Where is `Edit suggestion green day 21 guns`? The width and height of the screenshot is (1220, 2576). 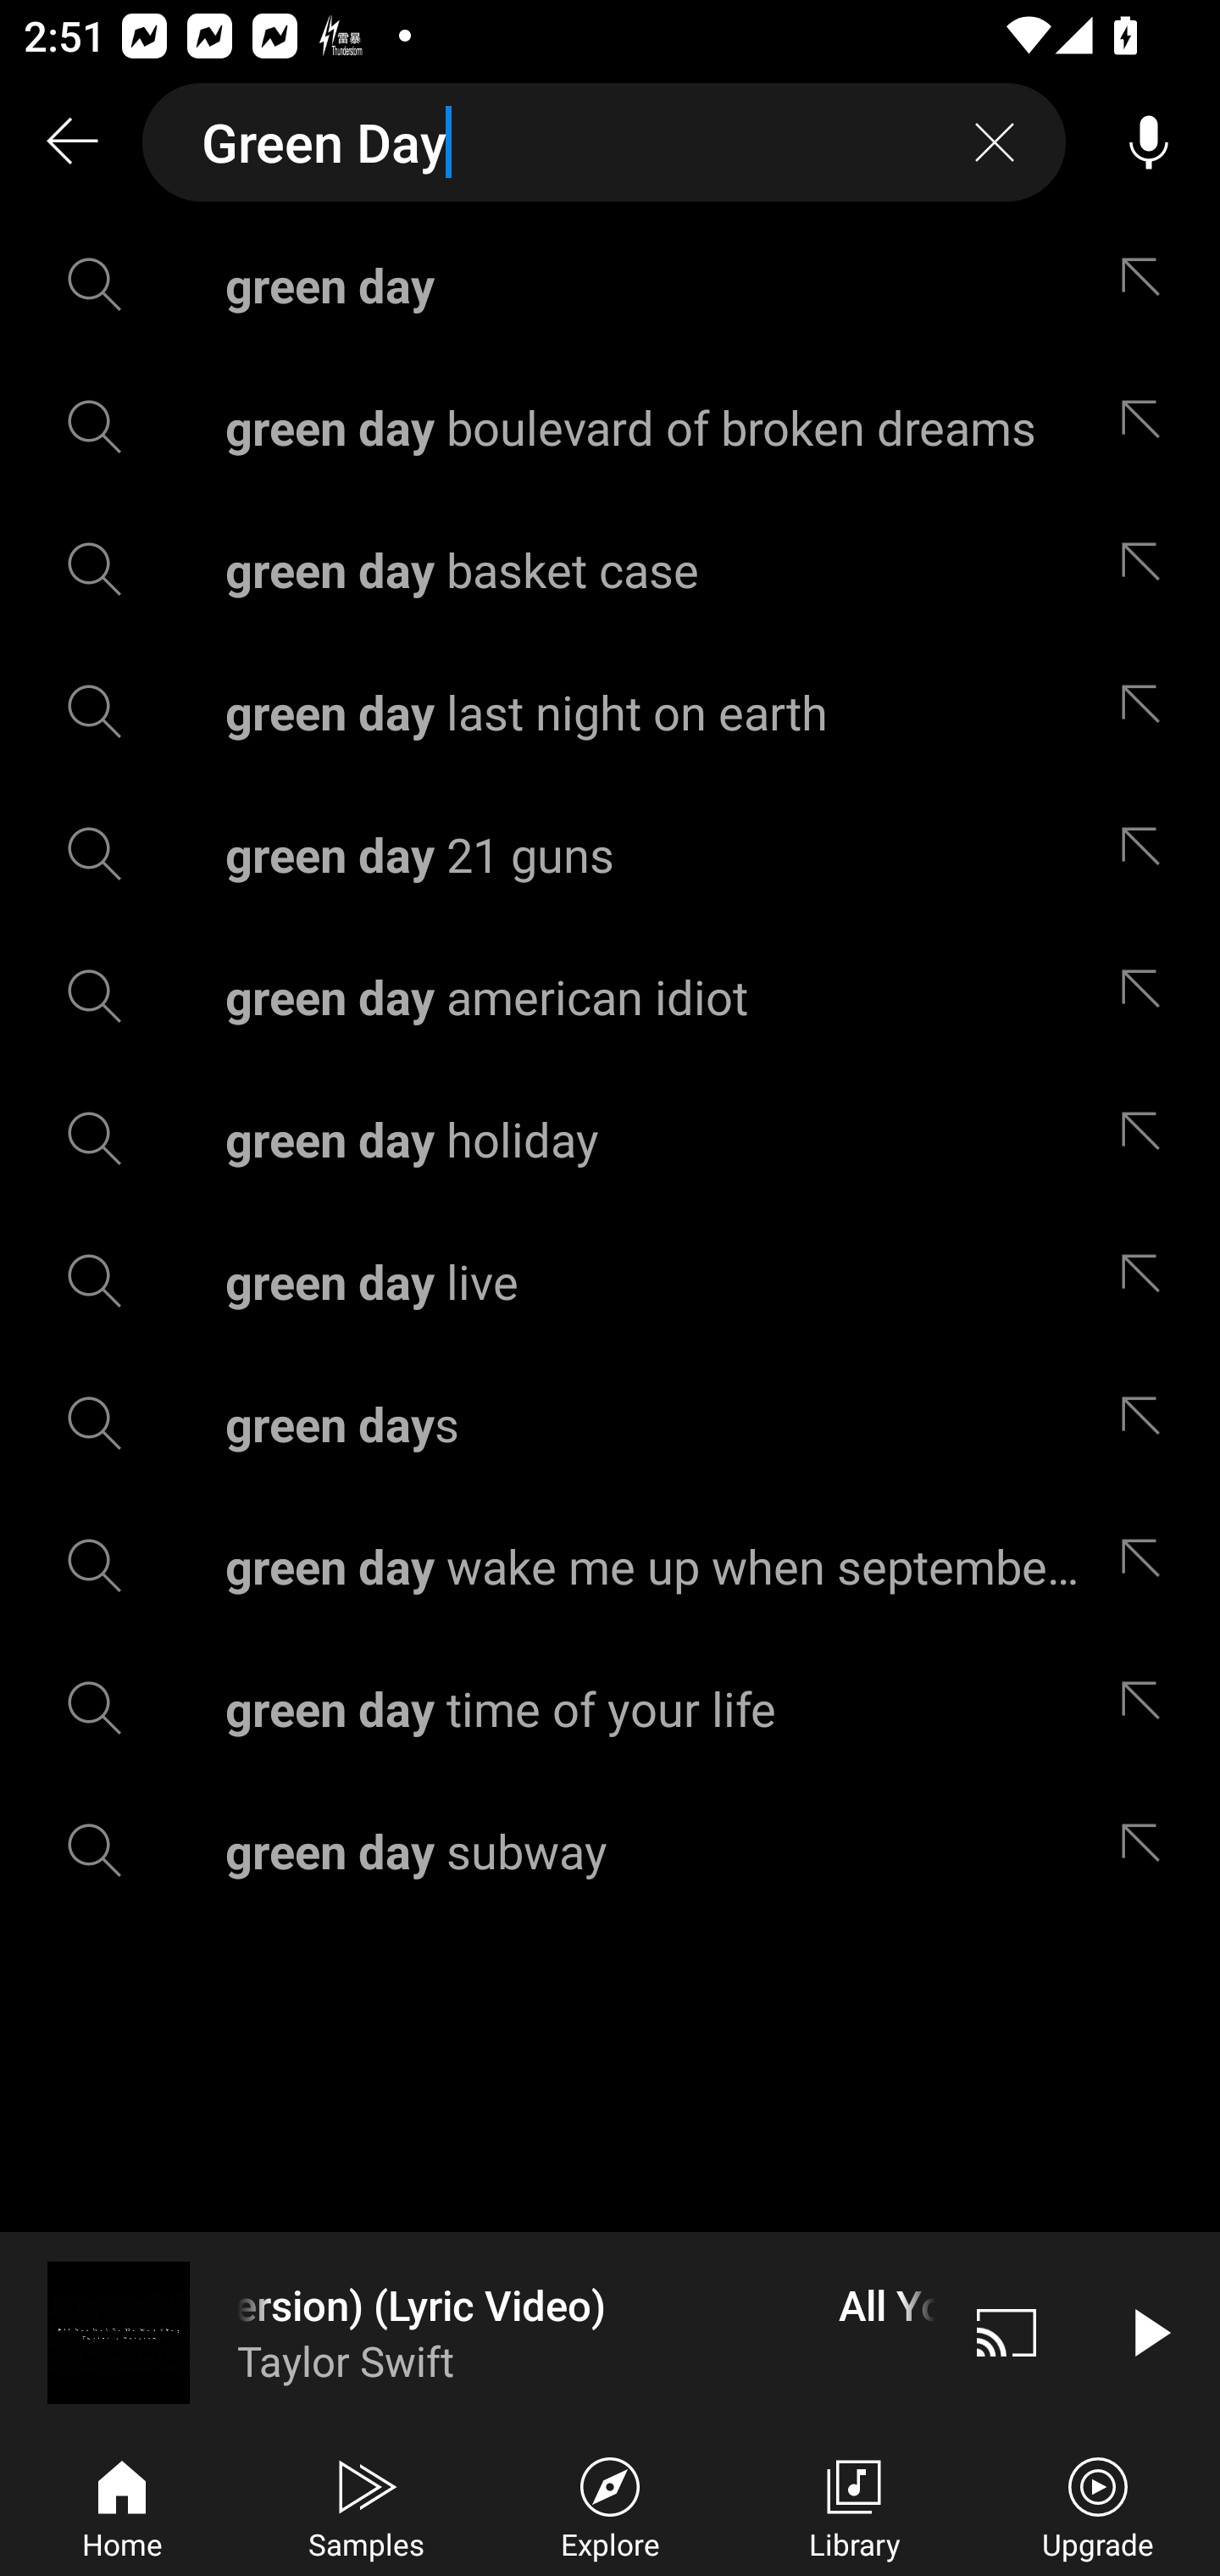 Edit suggestion green day 21 guns is located at coordinates (1148, 854).